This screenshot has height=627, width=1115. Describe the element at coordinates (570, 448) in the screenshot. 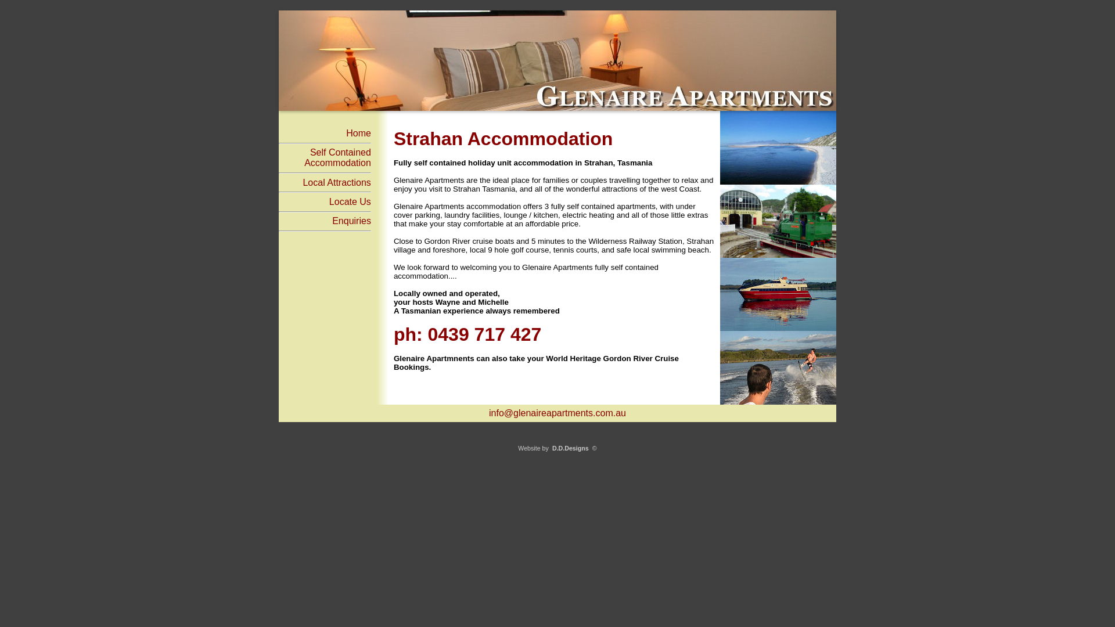

I see `D.D.Designs` at that location.